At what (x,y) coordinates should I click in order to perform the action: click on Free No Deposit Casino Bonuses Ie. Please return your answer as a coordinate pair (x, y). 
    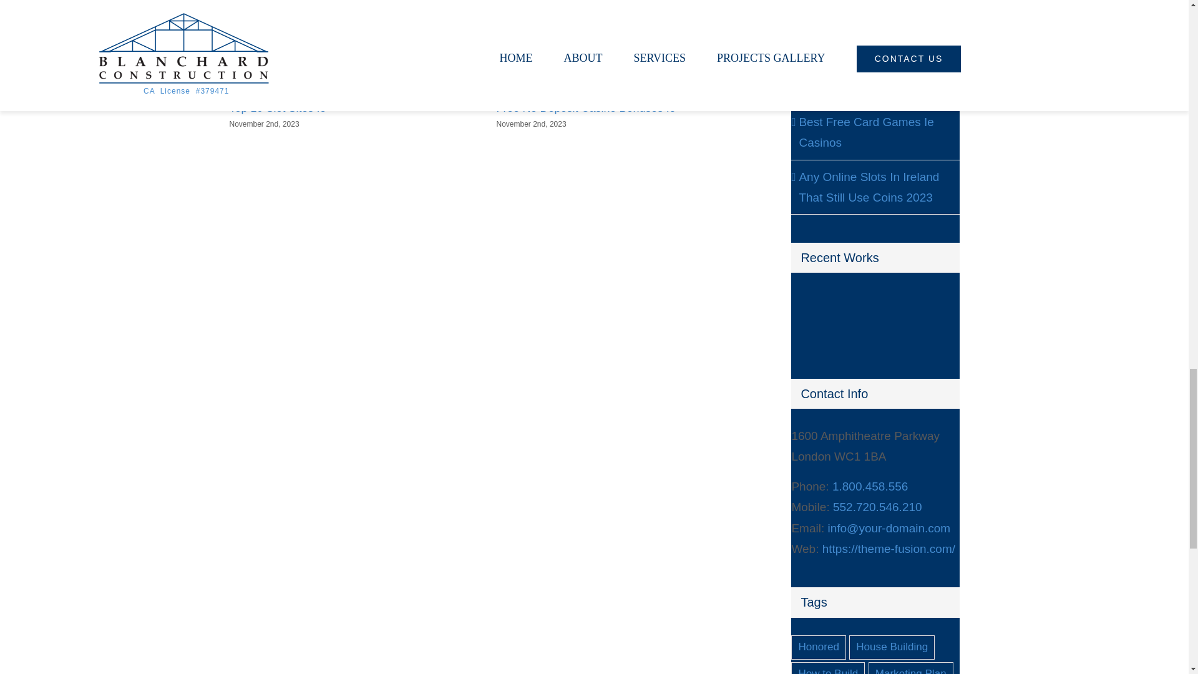
    Looking at the image, I should click on (586, 107).